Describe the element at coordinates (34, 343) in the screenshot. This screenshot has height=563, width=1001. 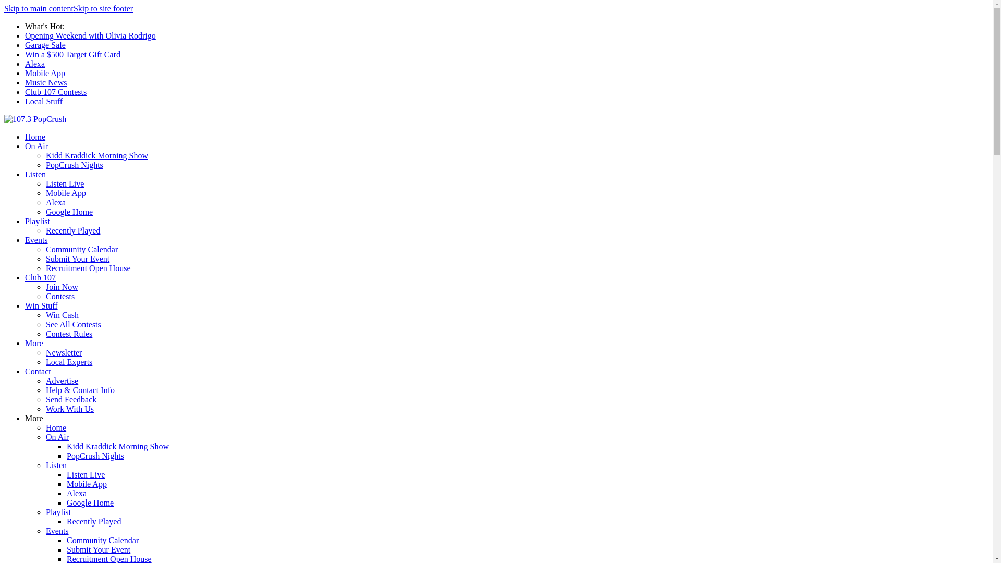
I see `More` at that location.